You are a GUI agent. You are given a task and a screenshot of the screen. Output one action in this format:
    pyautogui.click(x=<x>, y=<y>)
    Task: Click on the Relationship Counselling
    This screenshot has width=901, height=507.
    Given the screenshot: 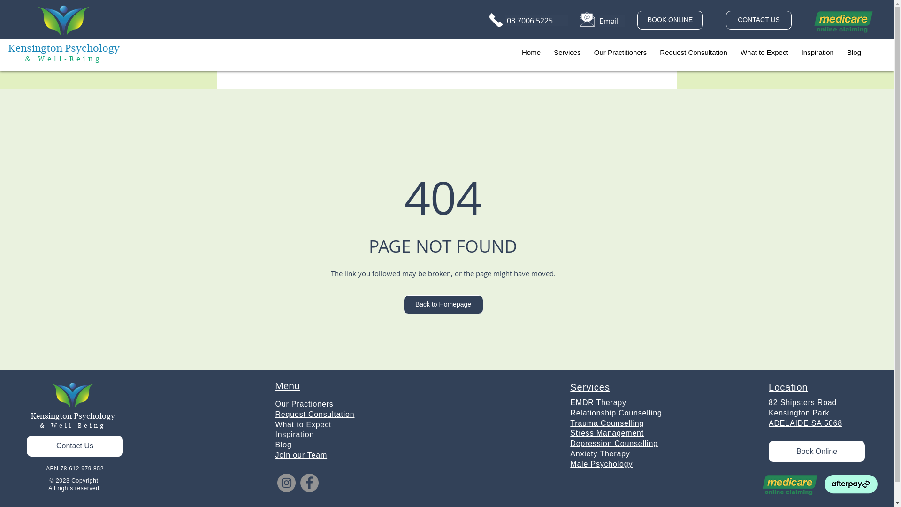 What is the action you would take?
    pyautogui.click(x=616, y=413)
    